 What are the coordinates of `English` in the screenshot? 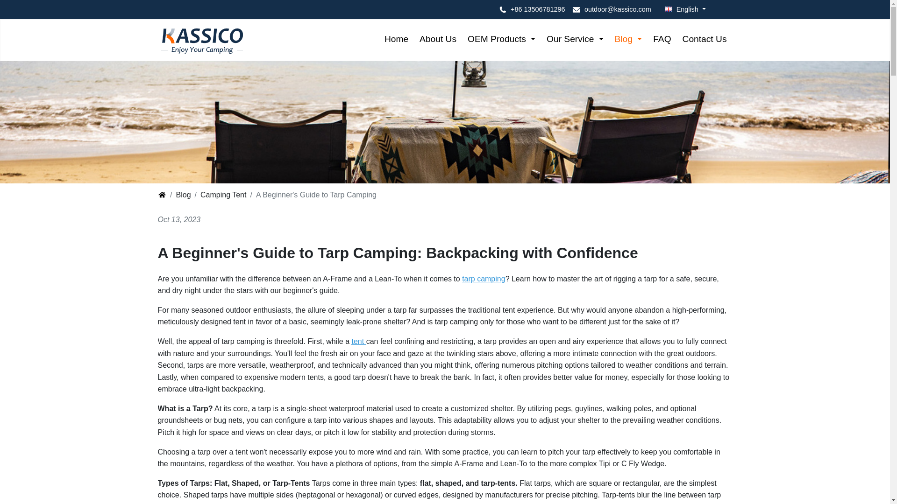 It's located at (682, 9).